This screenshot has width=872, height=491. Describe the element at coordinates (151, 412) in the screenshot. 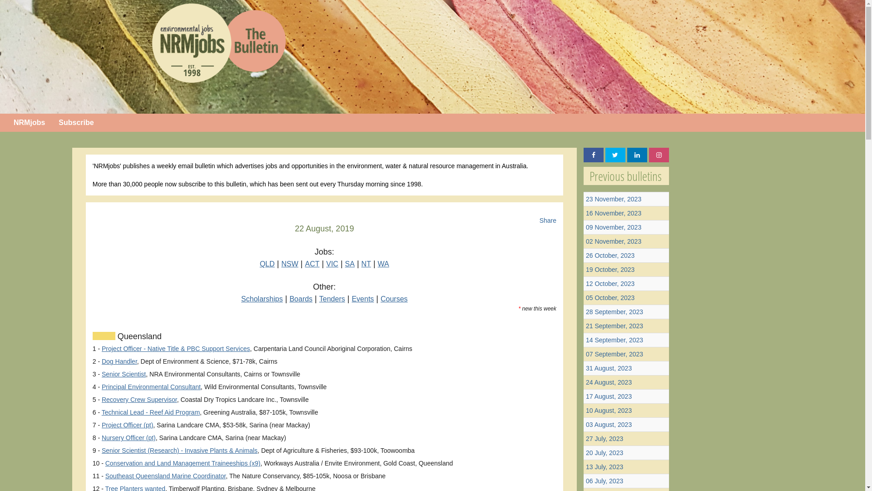

I see `Technical Lead - Reef Aid Program` at that location.